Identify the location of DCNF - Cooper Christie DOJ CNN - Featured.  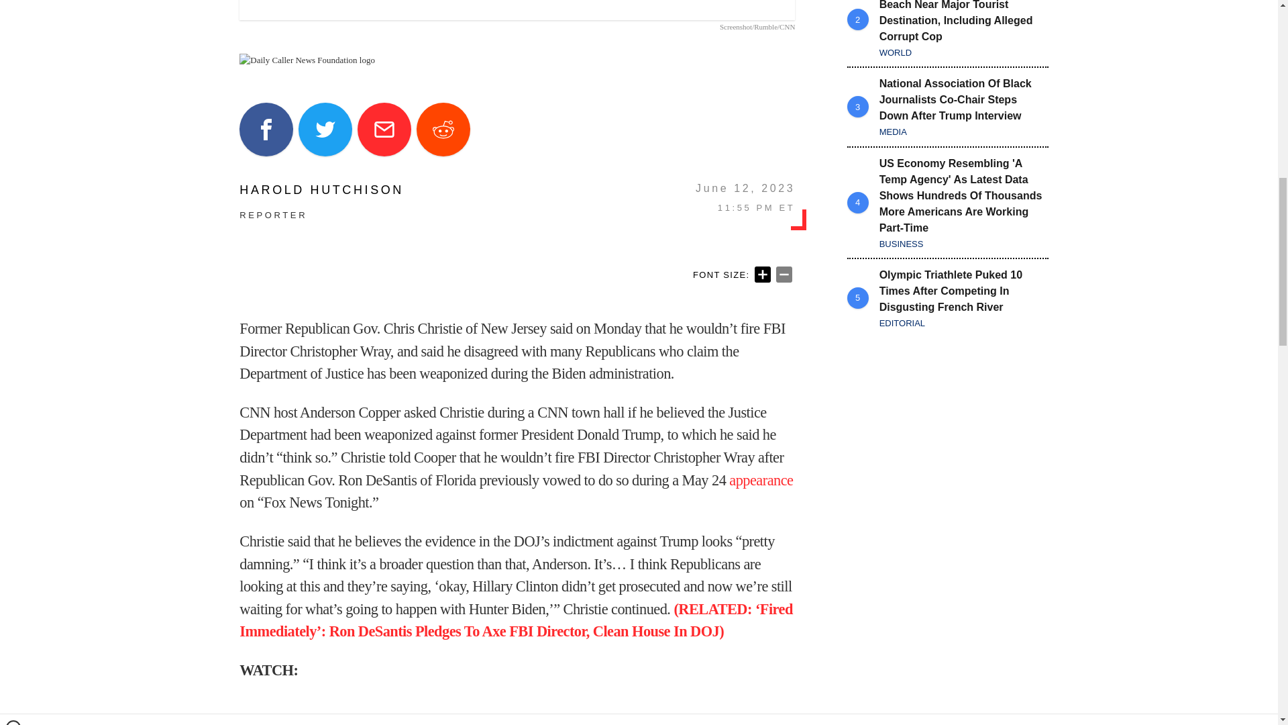
(517, 10).